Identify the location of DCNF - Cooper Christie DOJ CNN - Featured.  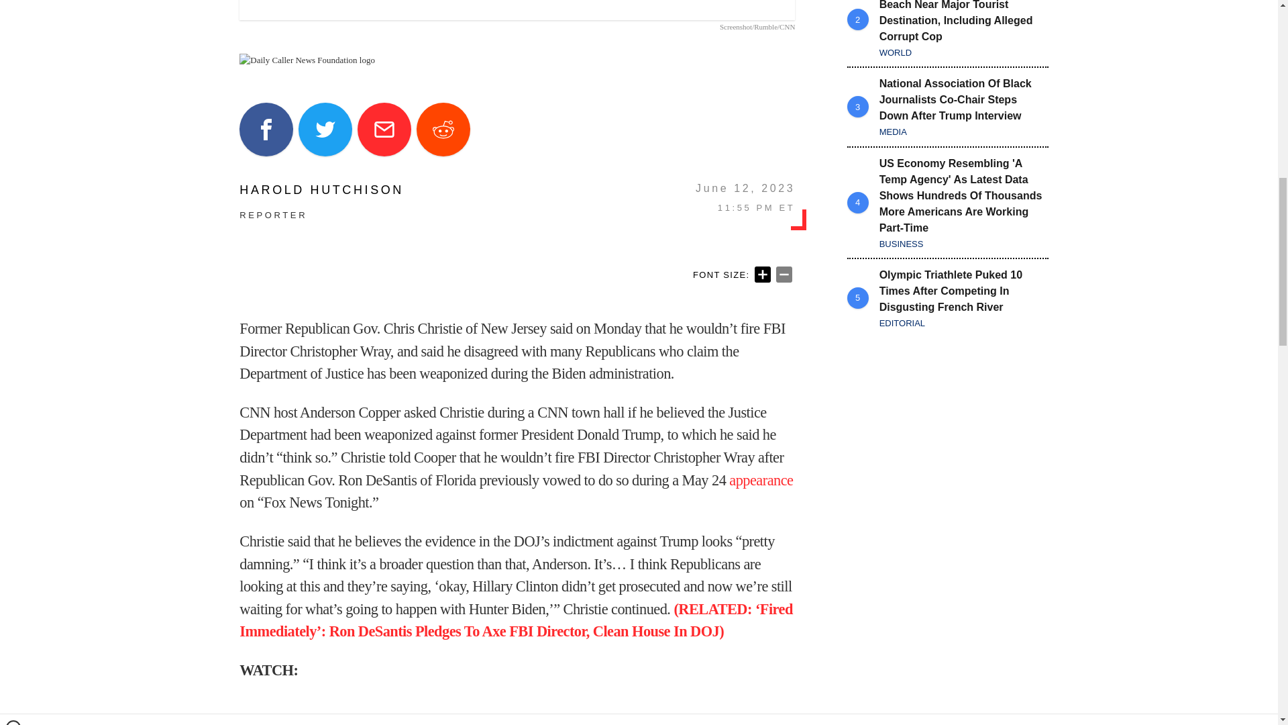
(517, 10).